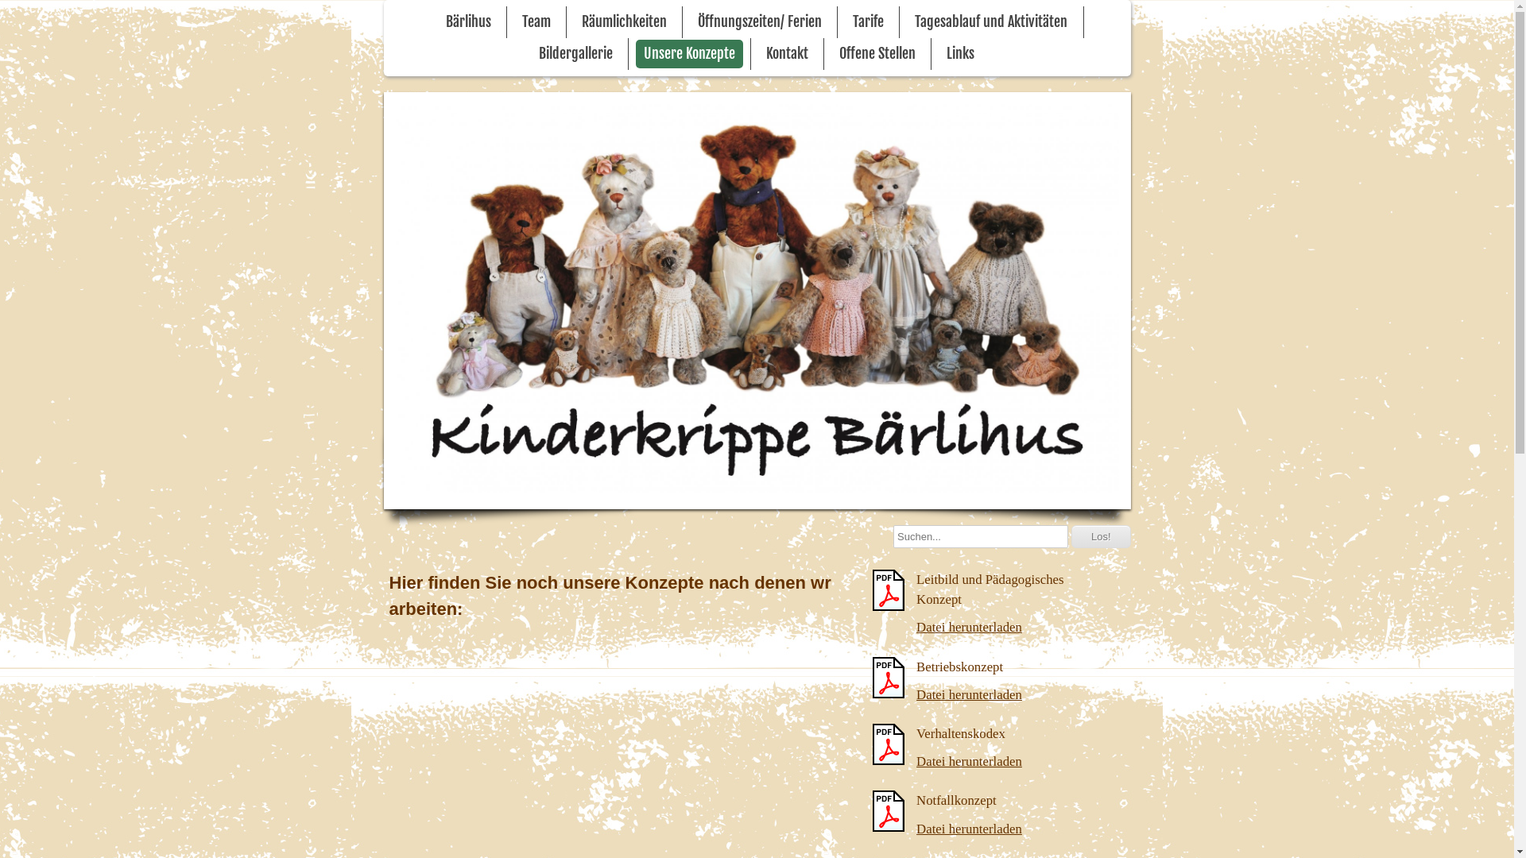  What do you see at coordinates (970, 761) in the screenshot?
I see `Datei herunterladen` at bounding box center [970, 761].